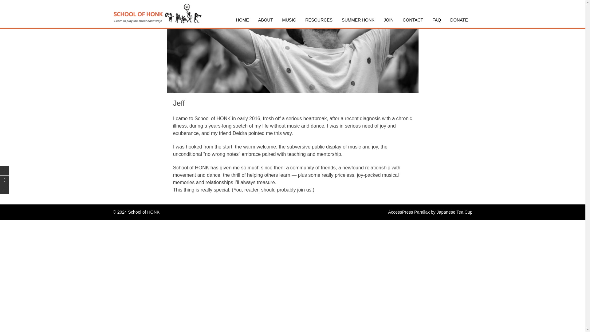 The image size is (590, 332). Describe the element at coordinates (318, 20) in the screenshot. I see `RESOURCES` at that location.